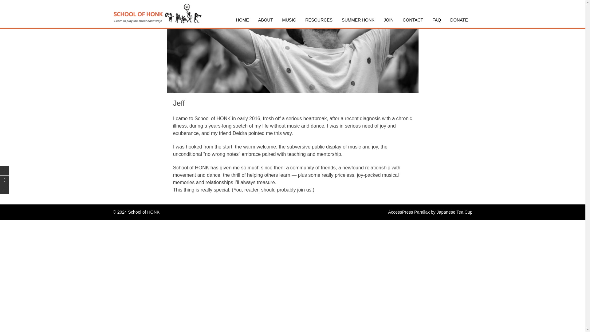 The image size is (590, 332). Describe the element at coordinates (318, 20) in the screenshot. I see `RESOURCES` at that location.